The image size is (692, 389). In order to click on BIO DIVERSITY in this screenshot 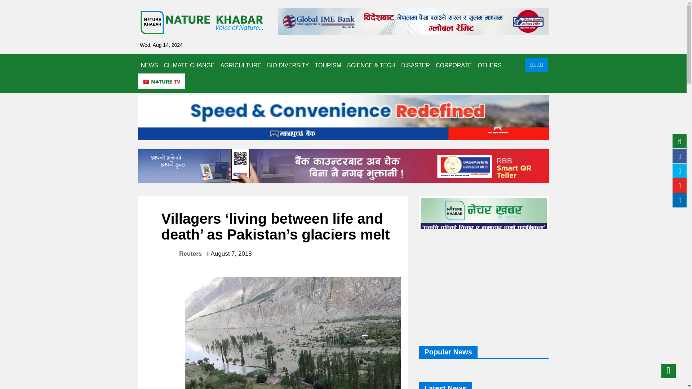, I will do `click(288, 66)`.